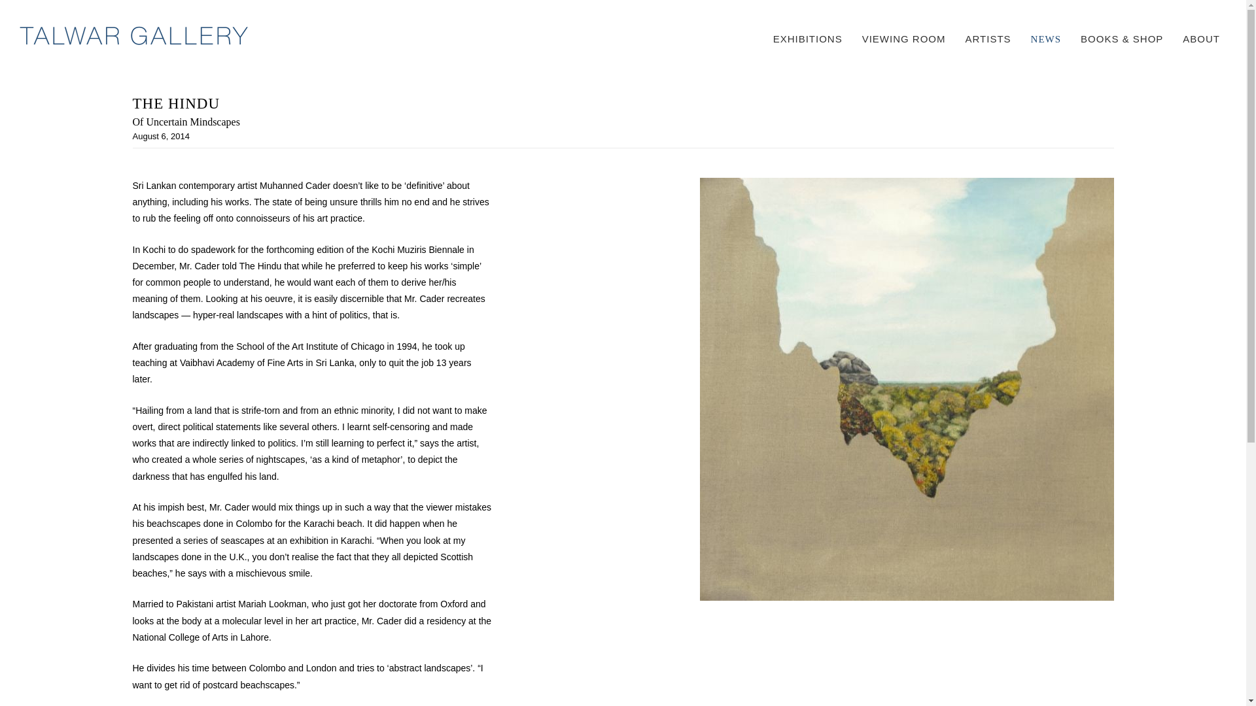 This screenshot has width=1256, height=706. What do you see at coordinates (1046, 39) in the screenshot?
I see `NEWS` at bounding box center [1046, 39].